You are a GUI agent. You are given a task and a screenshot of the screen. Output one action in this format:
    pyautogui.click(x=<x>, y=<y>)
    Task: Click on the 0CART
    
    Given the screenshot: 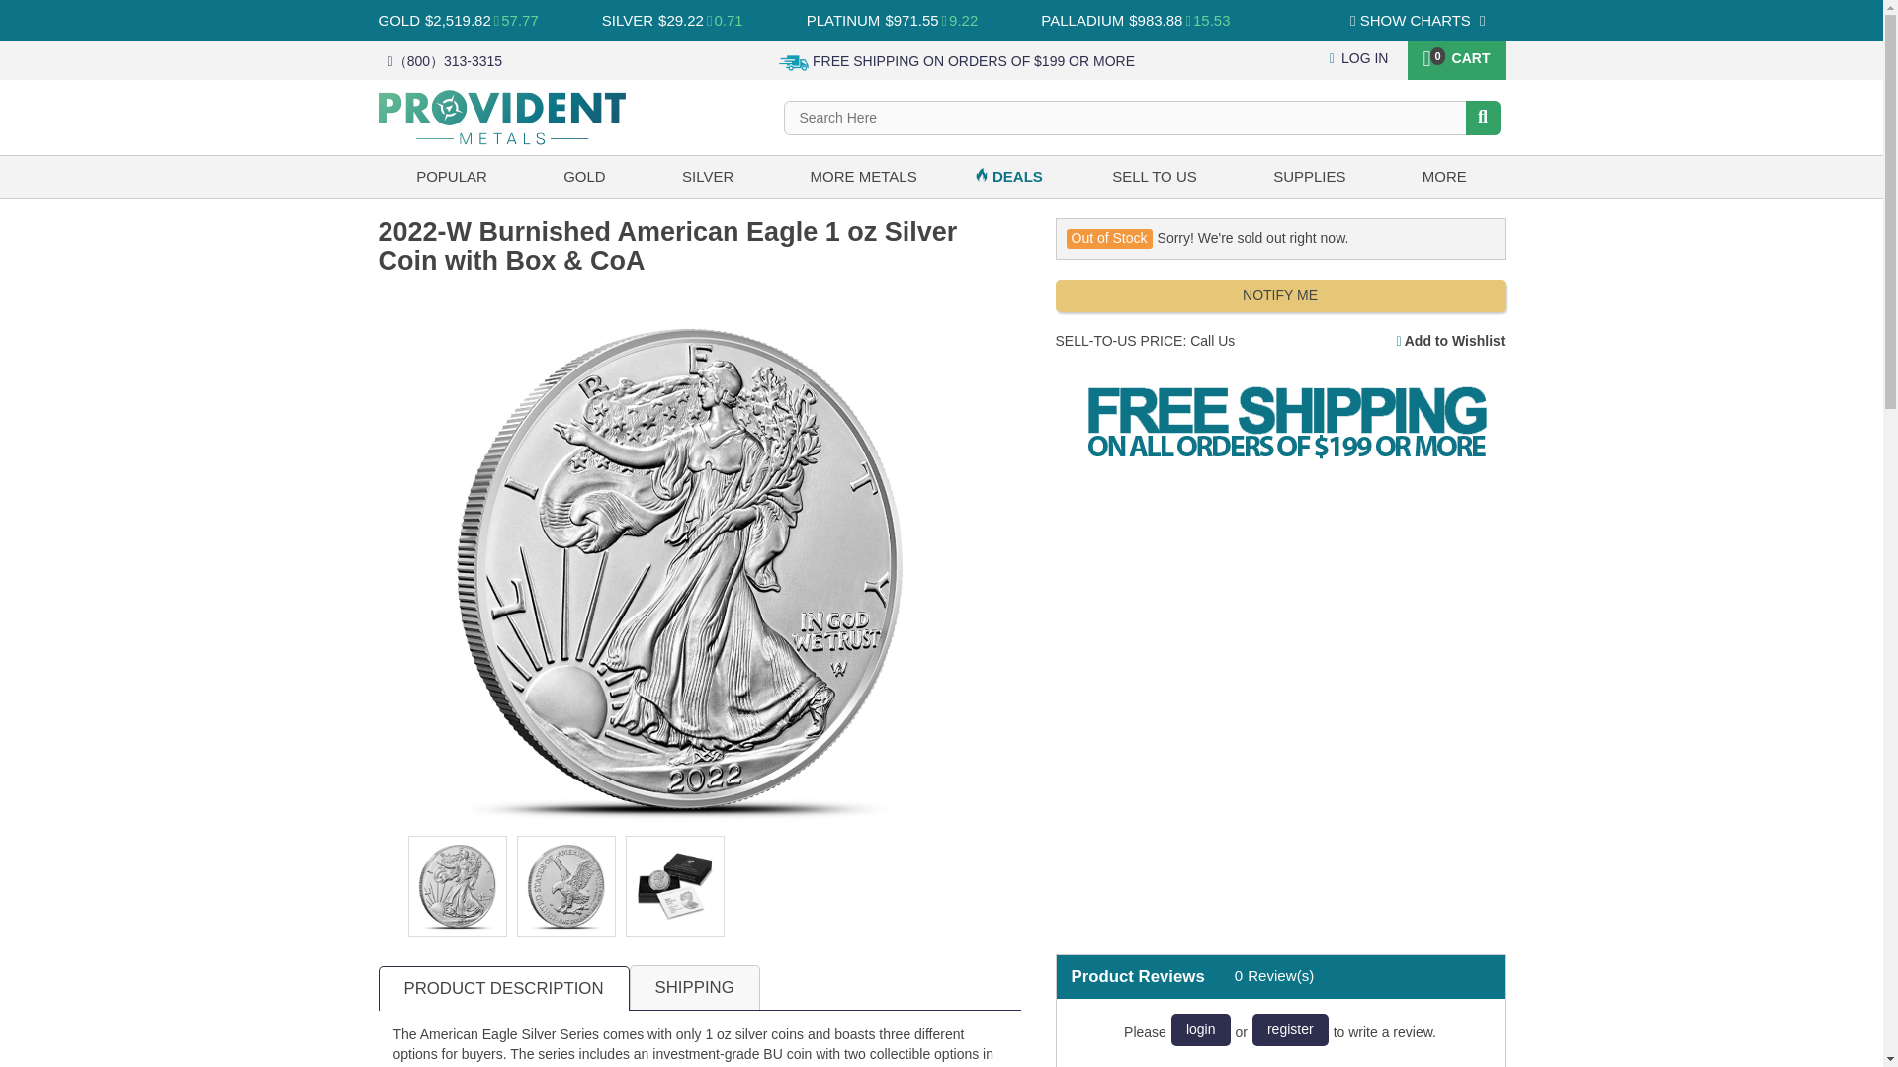 What is the action you would take?
    pyautogui.click(x=1455, y=56)
    